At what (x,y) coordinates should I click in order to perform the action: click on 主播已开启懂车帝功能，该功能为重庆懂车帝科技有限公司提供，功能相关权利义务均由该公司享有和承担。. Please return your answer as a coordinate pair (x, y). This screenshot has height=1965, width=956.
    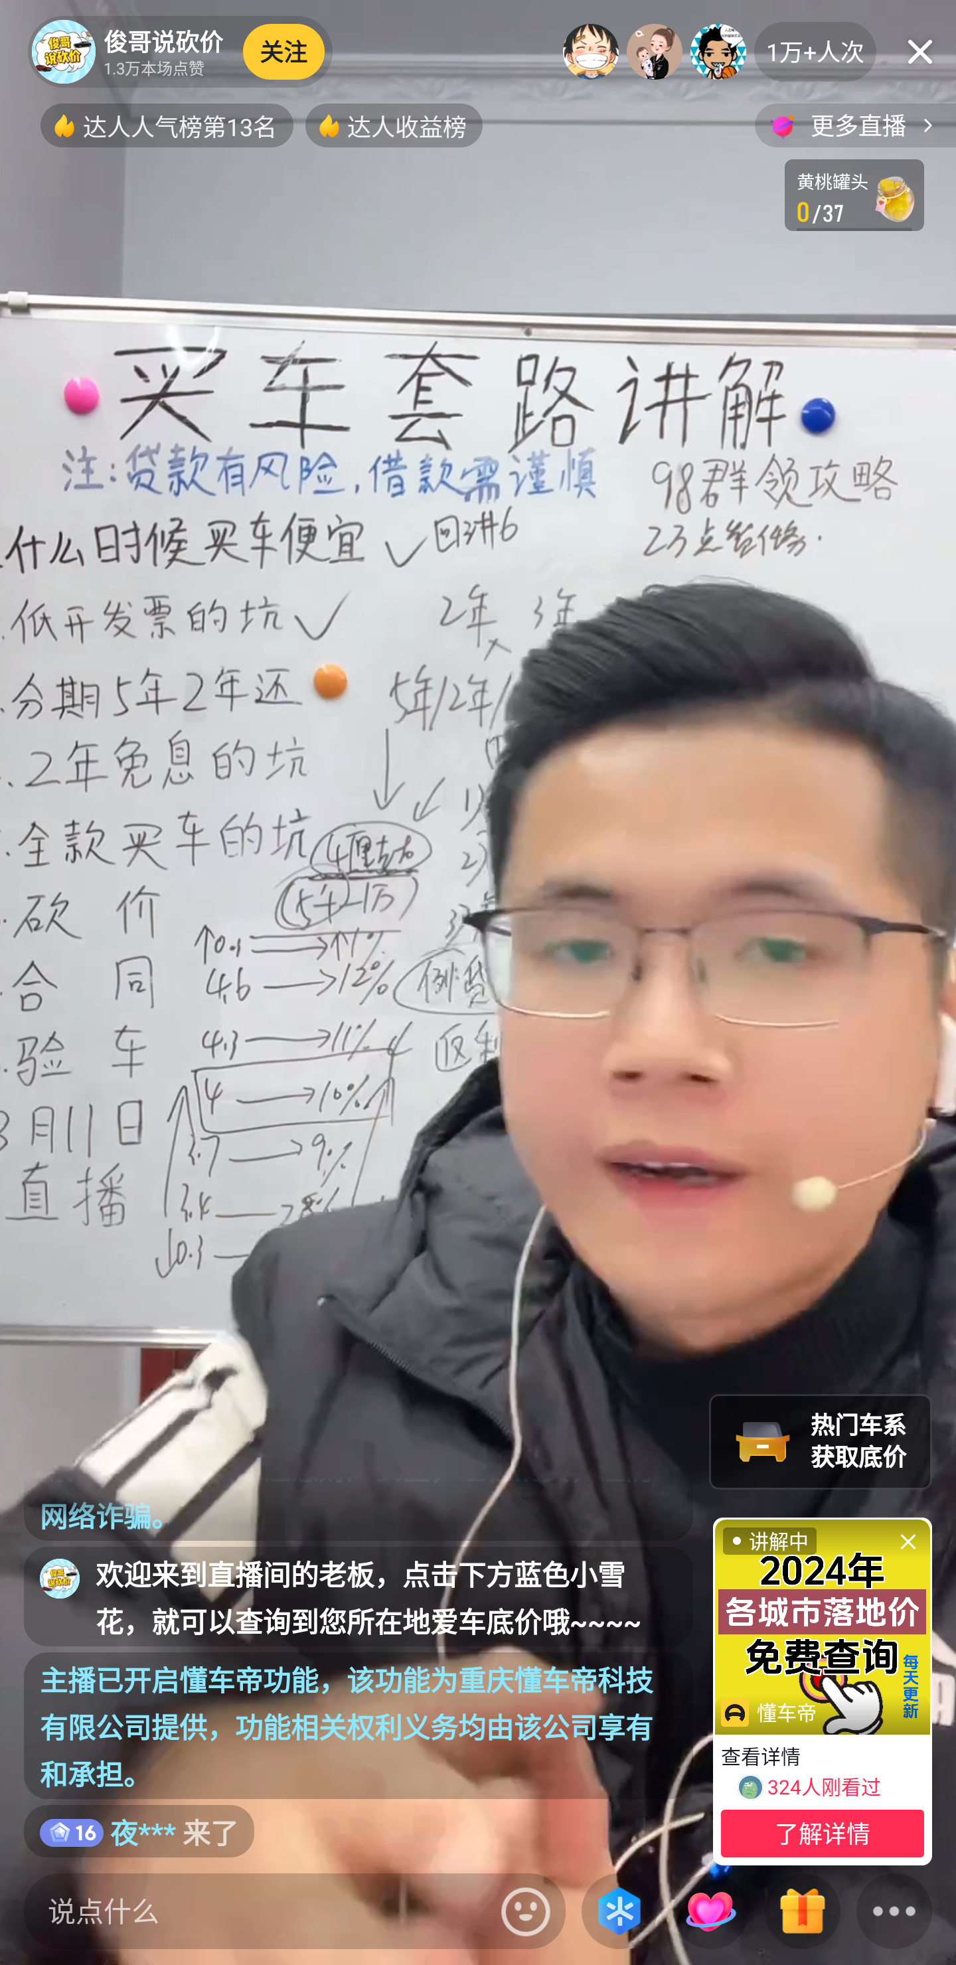
    Looking at the image, I should click on (358, 1726).